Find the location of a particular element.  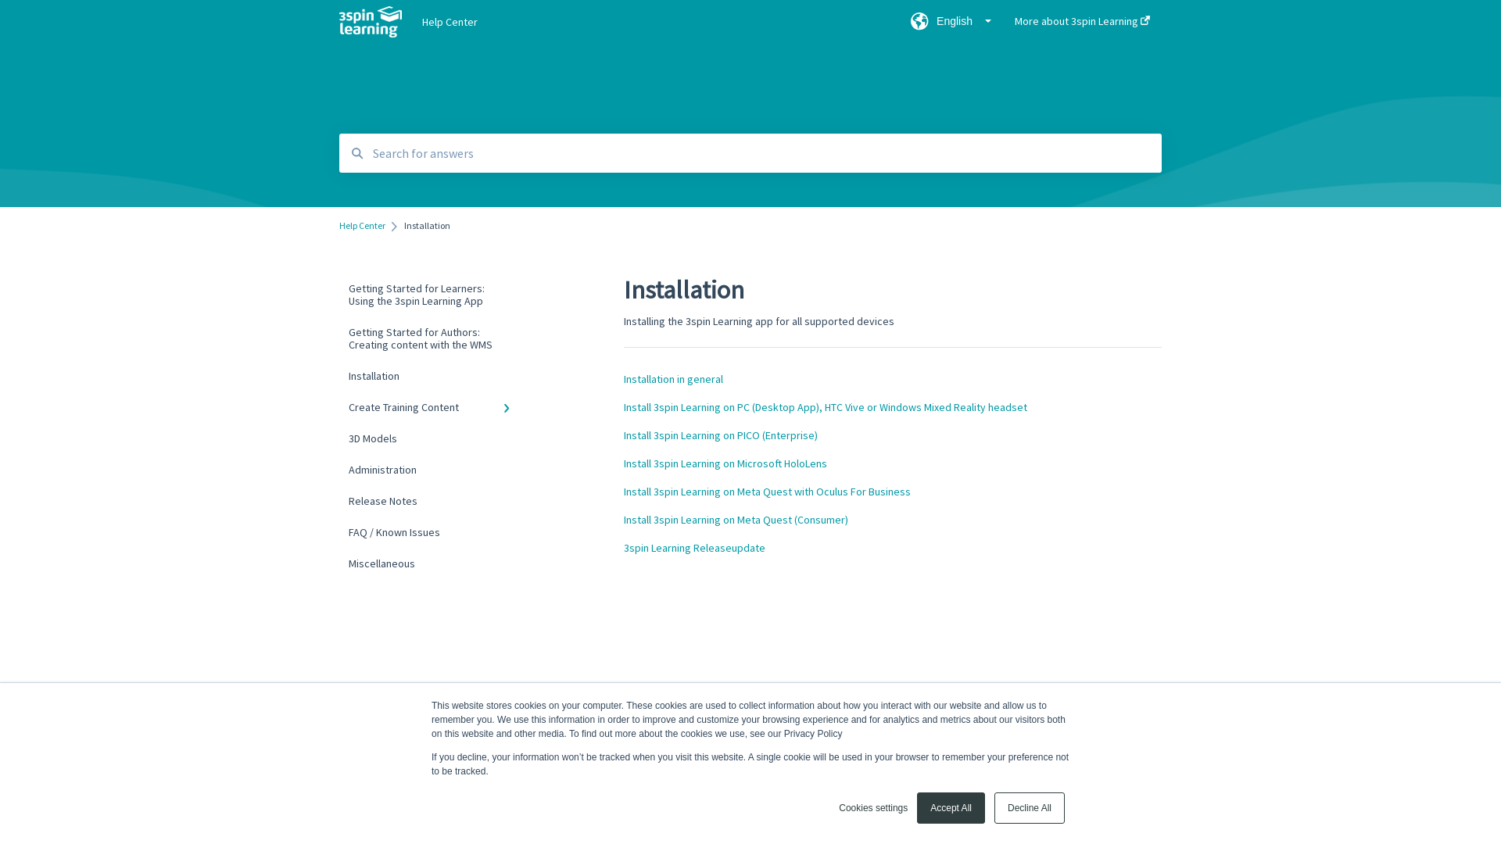

Install 3spin Learning on PICO (Enterprise) is located at coordinates (721, 435).